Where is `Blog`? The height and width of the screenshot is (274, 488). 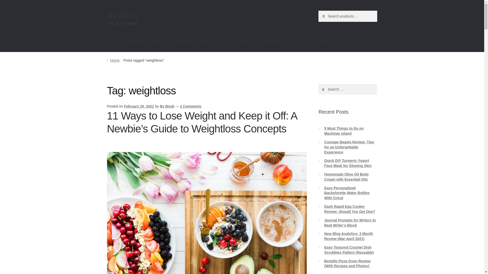
Blog is located at coordinates (161, 42).